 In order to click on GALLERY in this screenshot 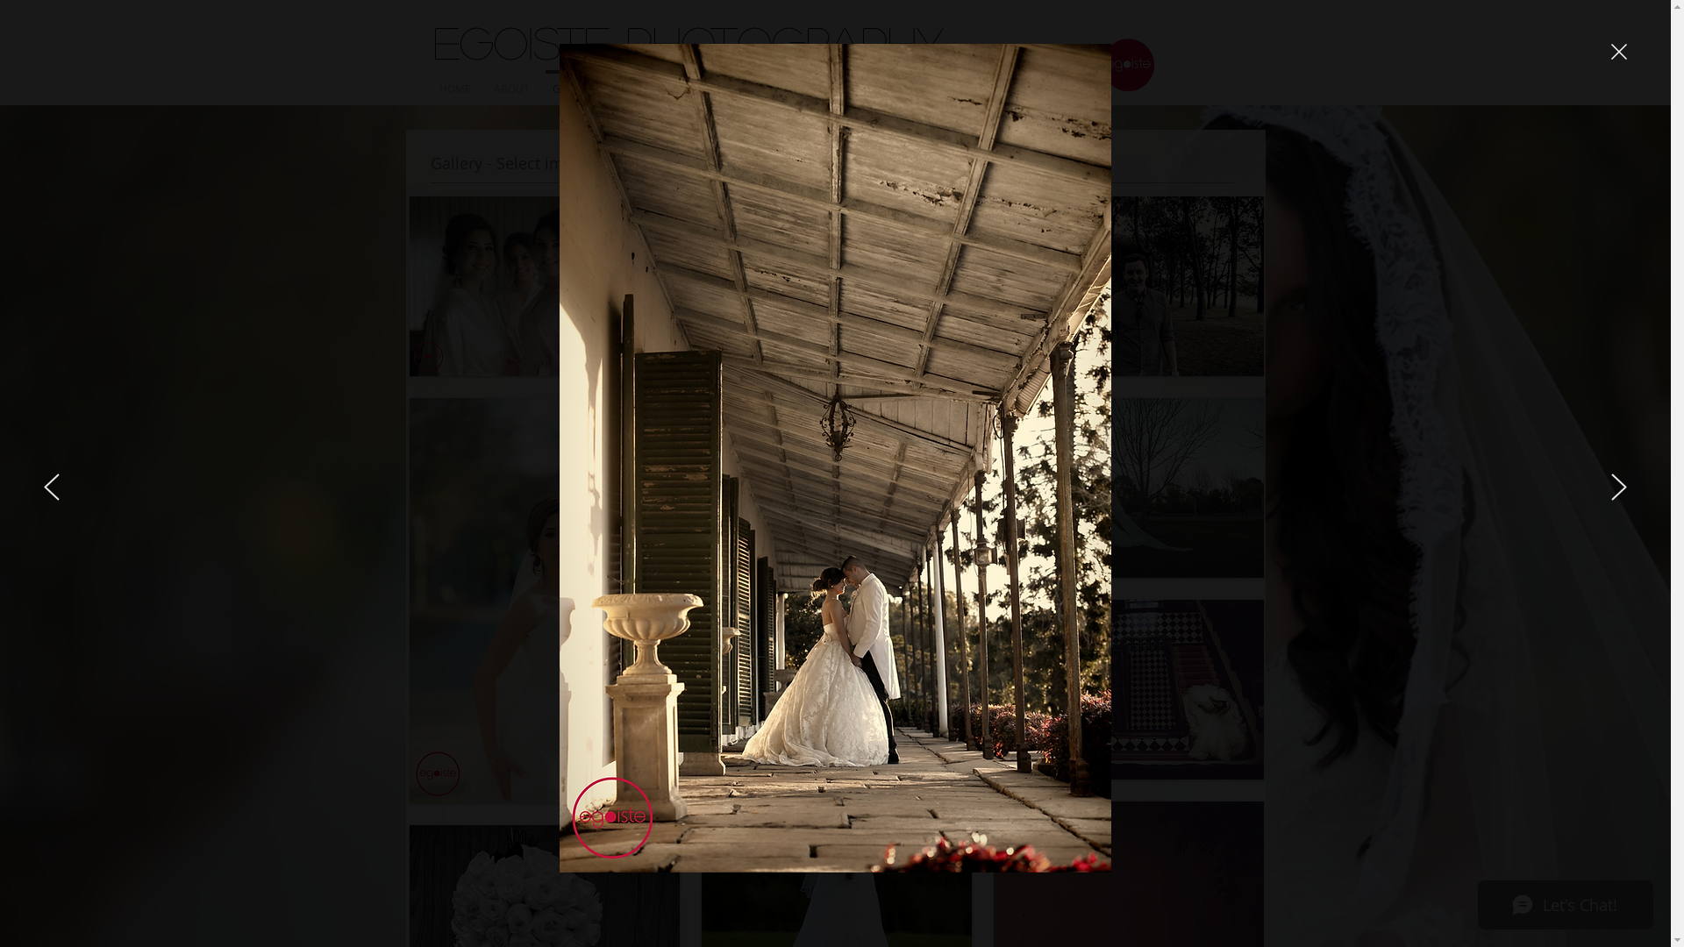, I will do `click(574, 81)`.